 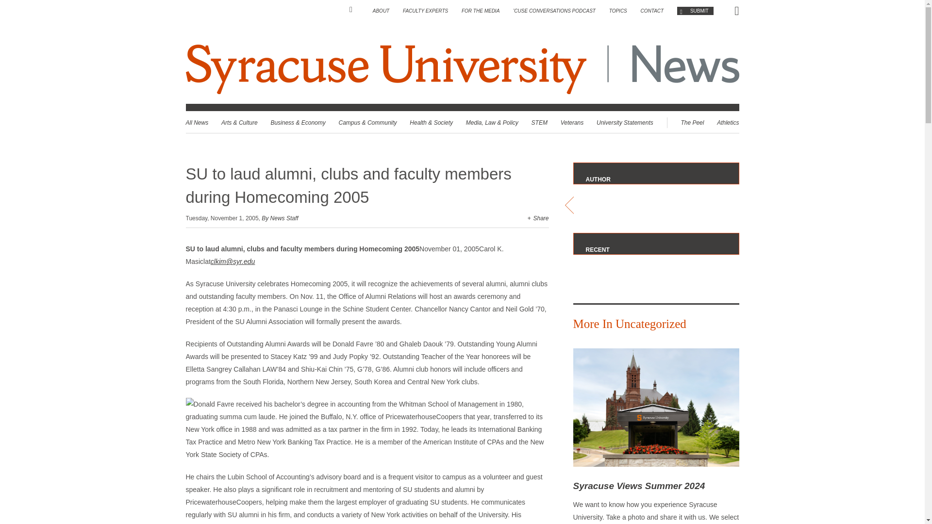 I want to click on CONTACT, so click(x=652, y=11).